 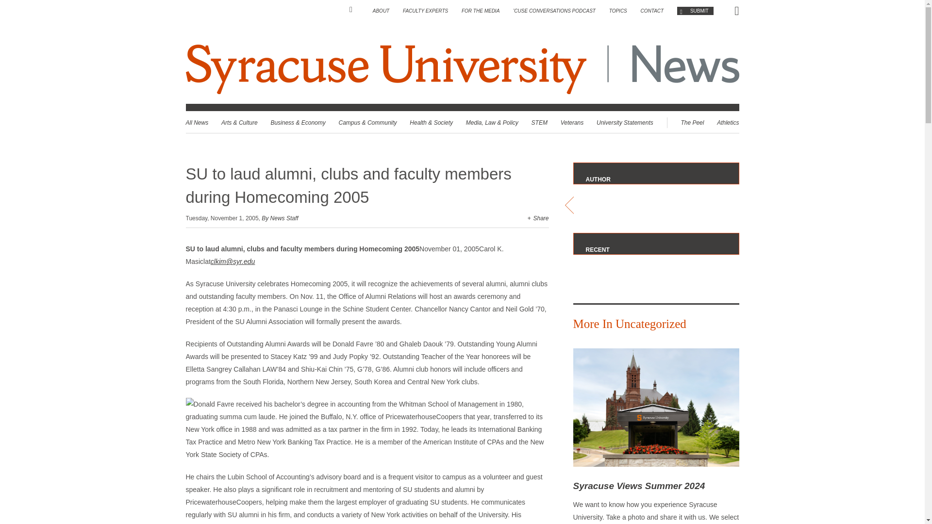 I want to click on CONTACT, so click(x=652, y=11).